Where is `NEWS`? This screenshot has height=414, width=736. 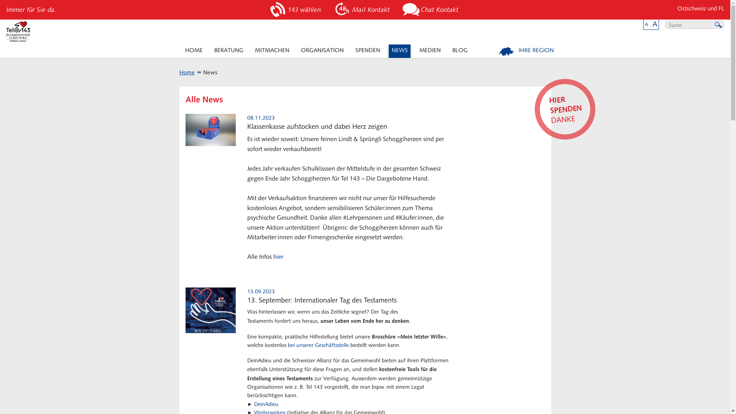 NEWS is located at coordinates (399, 51).